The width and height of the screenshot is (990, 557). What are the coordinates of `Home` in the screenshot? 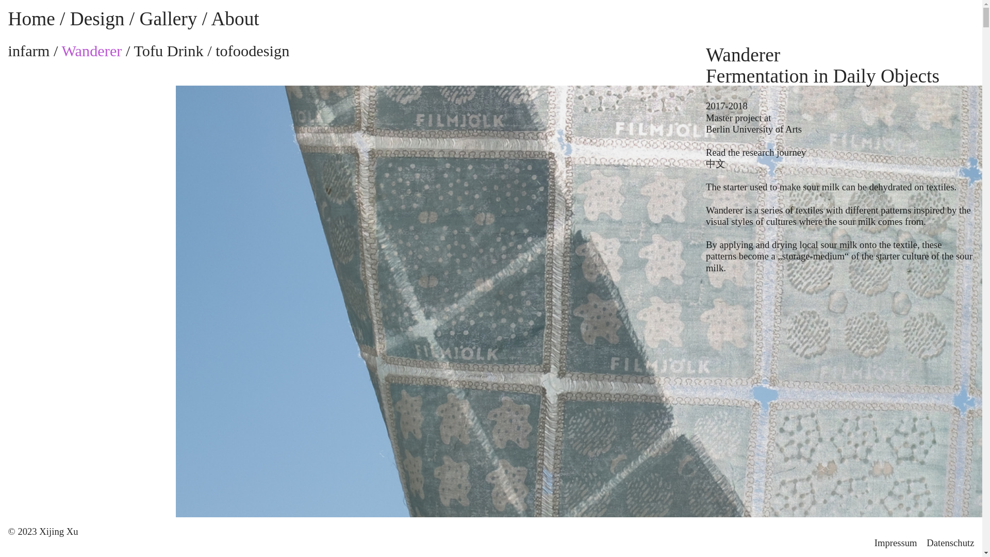 It's located at (31, 19).